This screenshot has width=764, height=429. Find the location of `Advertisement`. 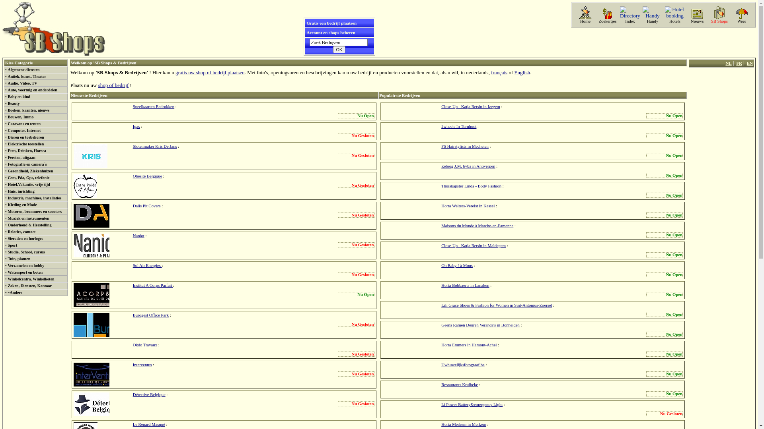

Advertisement is located at coordinates (663, 43).